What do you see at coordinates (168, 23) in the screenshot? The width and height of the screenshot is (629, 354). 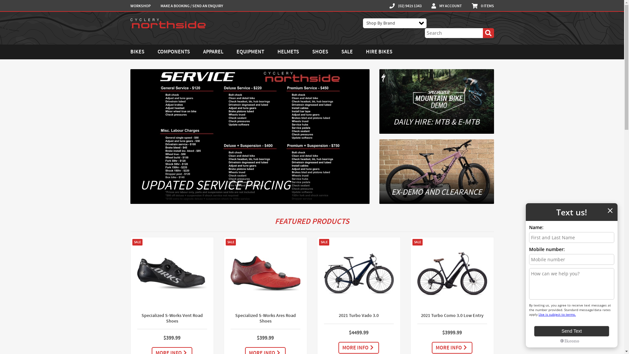 I see `Cyclery Northside` at bounding box center [168, 23].